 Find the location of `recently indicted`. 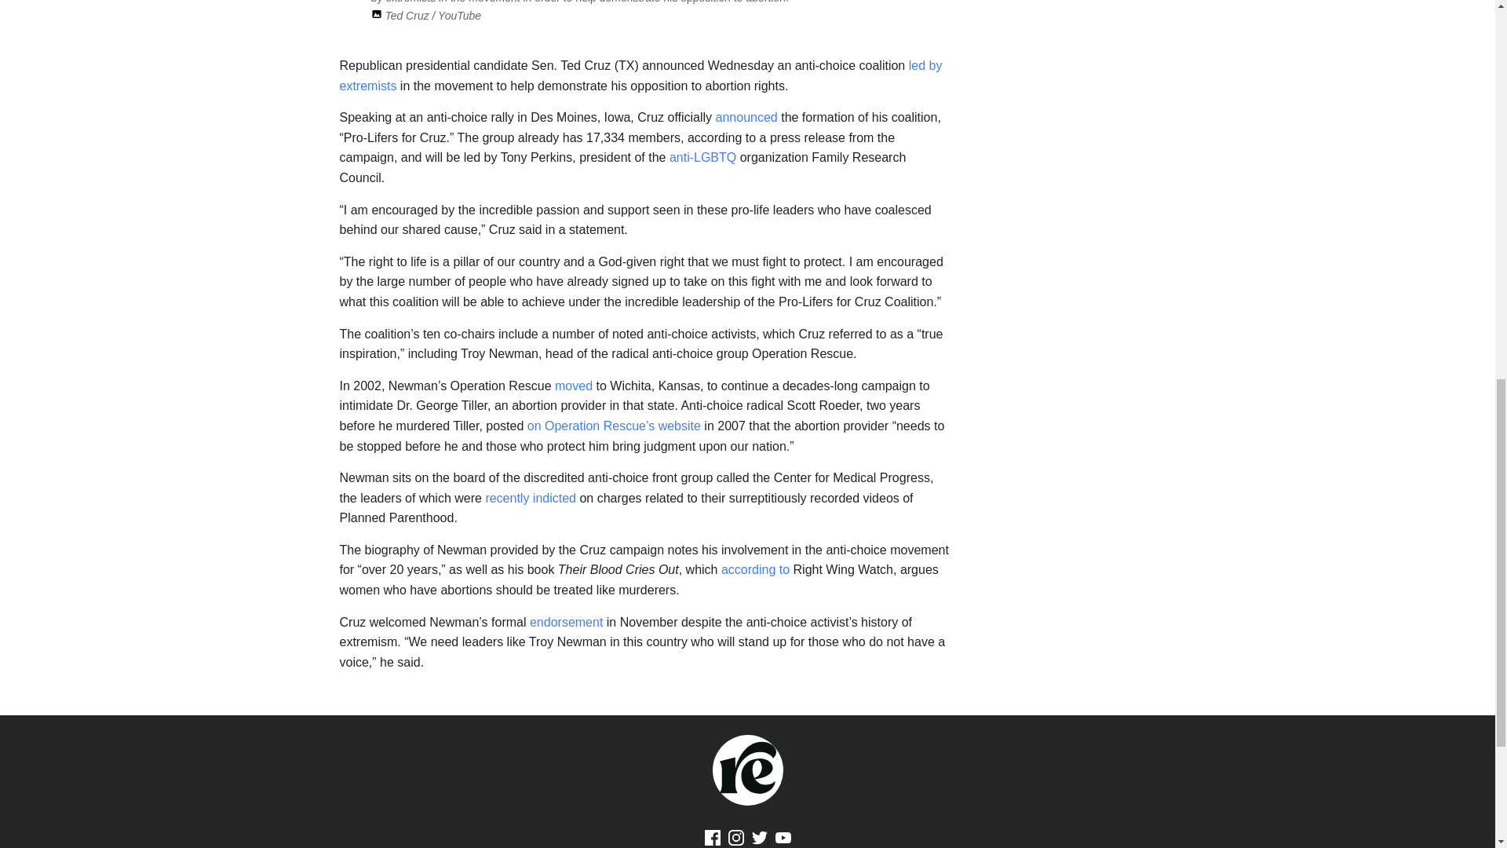

recently indicted is located at coordinates (531, 498).